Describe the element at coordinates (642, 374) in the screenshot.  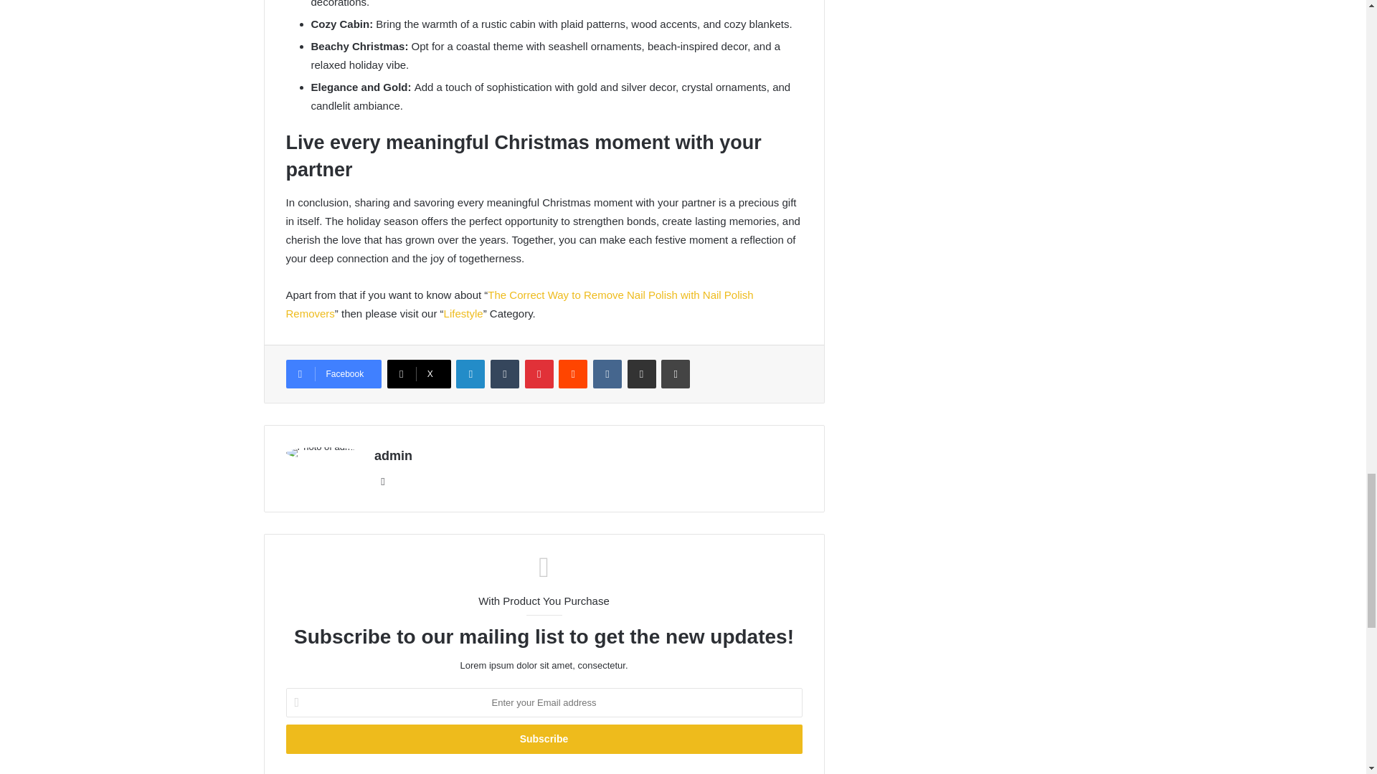
I see `Share via Email` at that location.